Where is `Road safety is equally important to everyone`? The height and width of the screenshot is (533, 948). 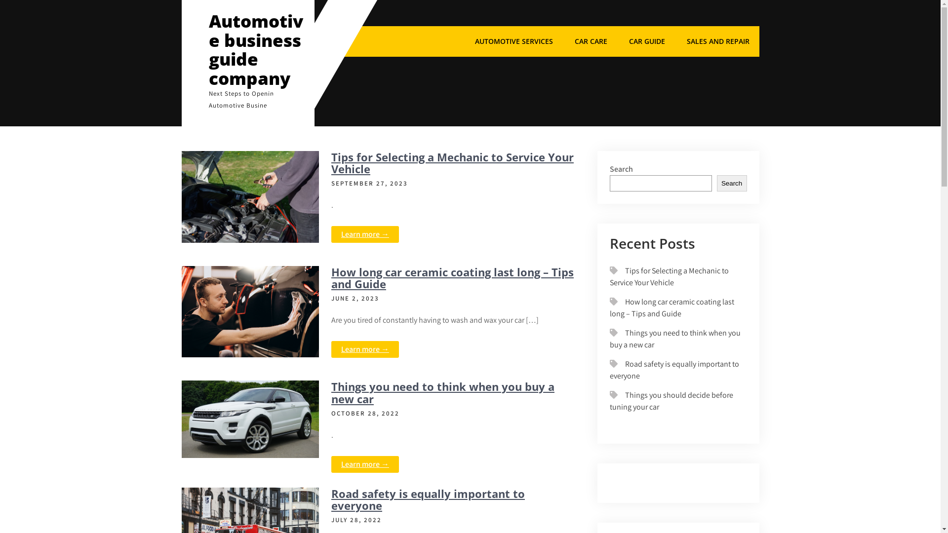 Road safety is equally important to everyone is located at coordinates (674, 370).